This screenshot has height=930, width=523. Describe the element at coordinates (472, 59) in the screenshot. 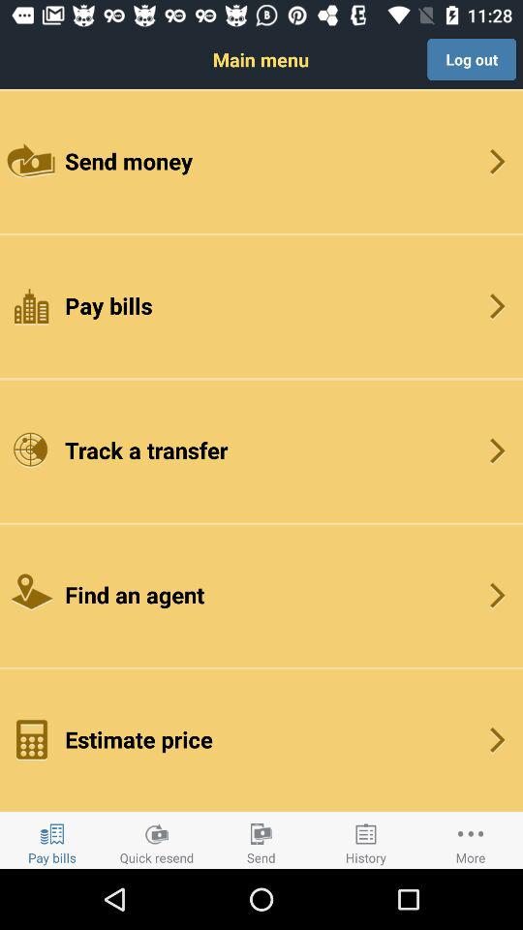

I see `choose log out` at that location.